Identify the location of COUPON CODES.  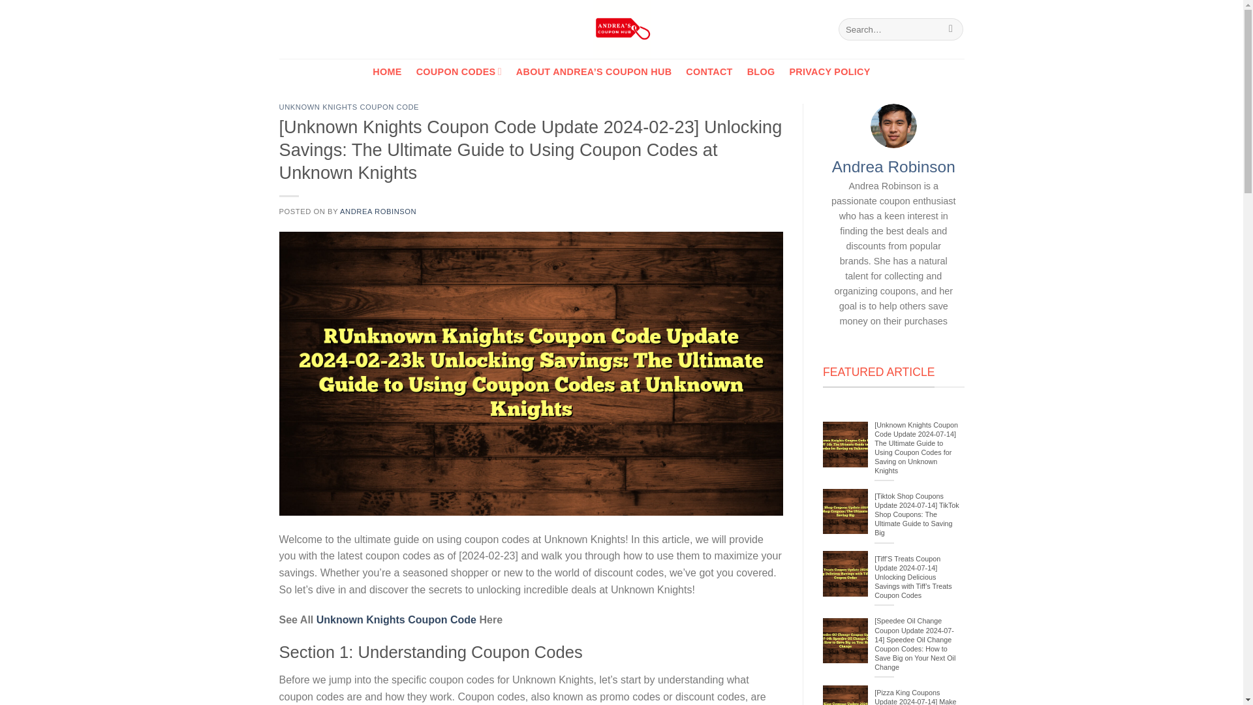
(459, 70).